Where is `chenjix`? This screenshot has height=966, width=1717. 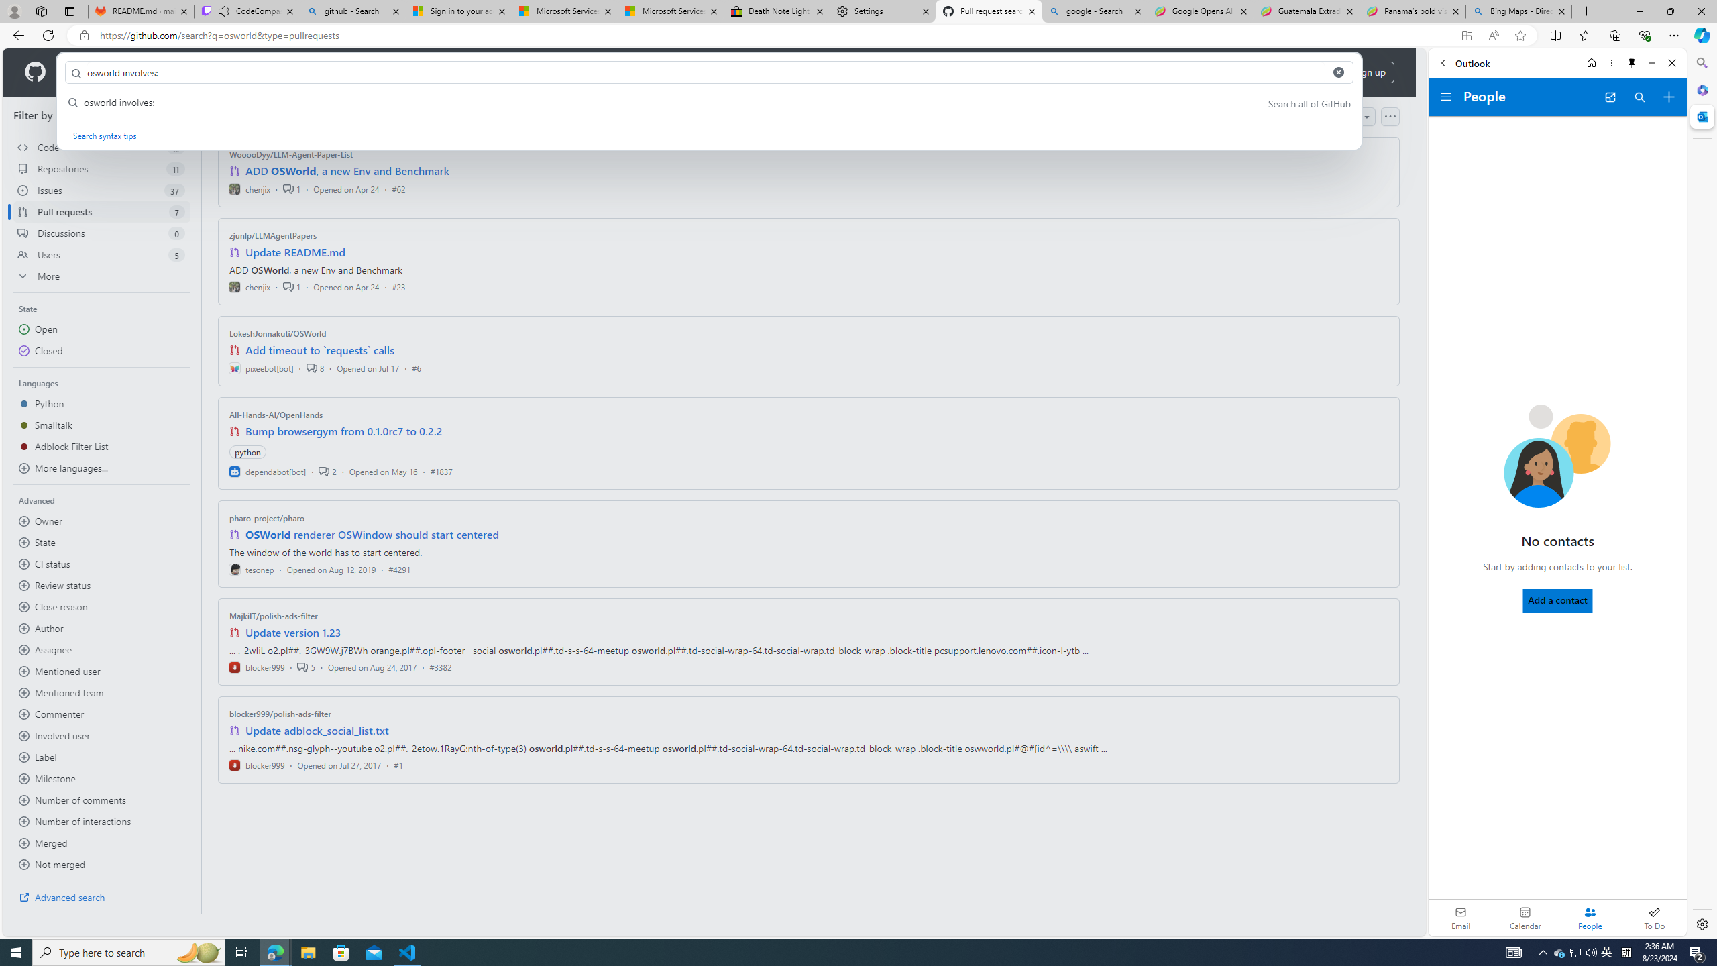
chenjix is located at coordinates (250, 286).